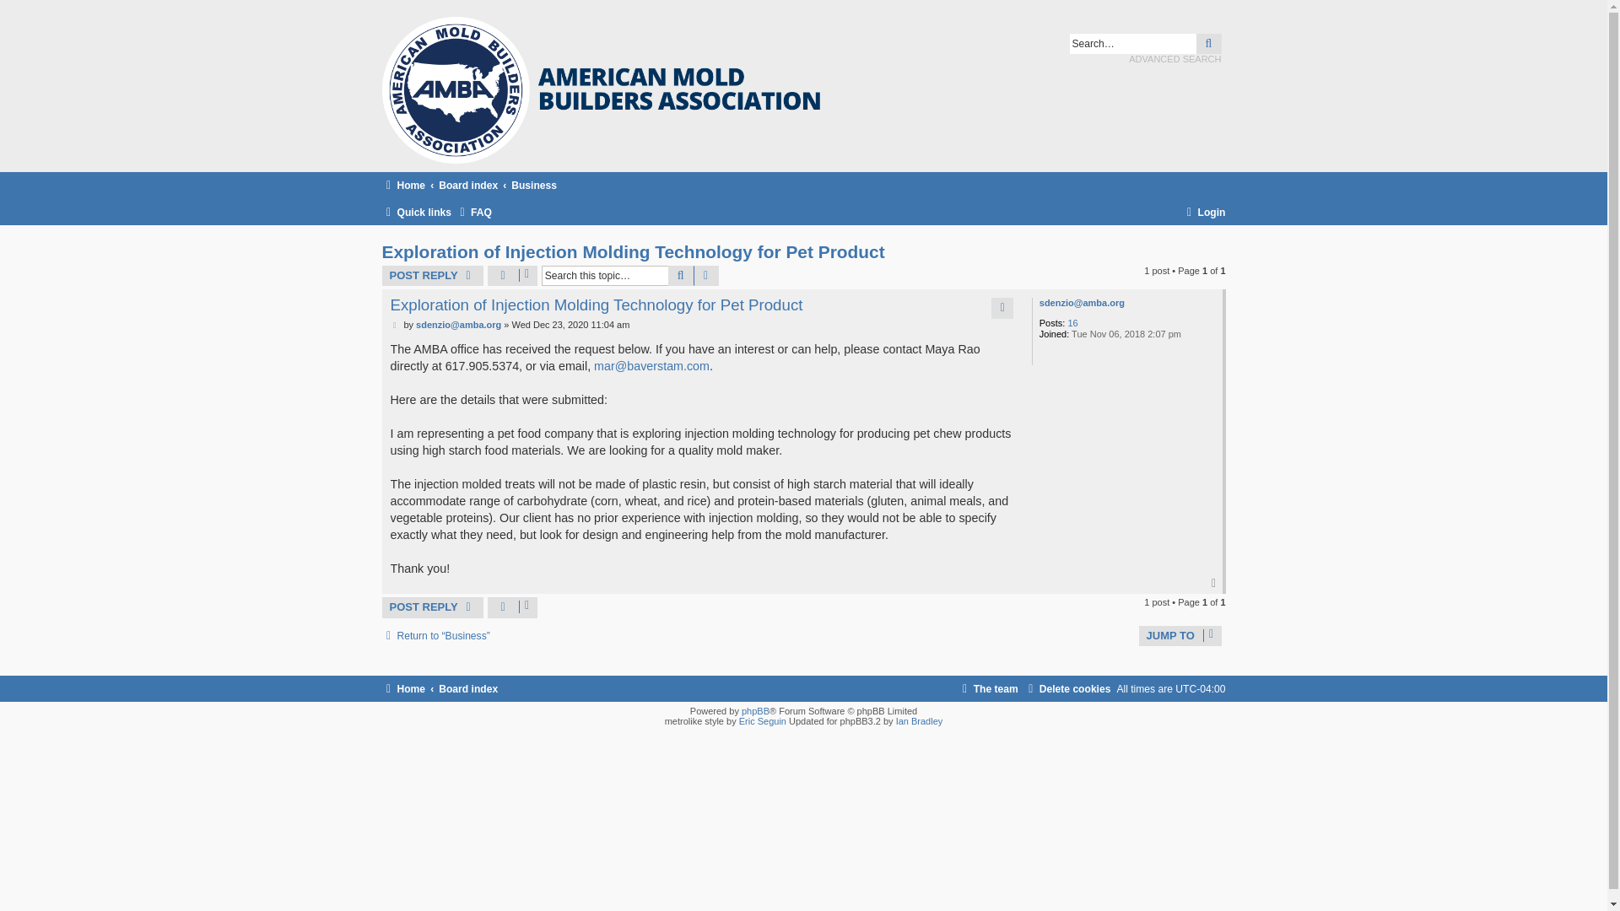  I want to click on 16, so click(1072, 322).